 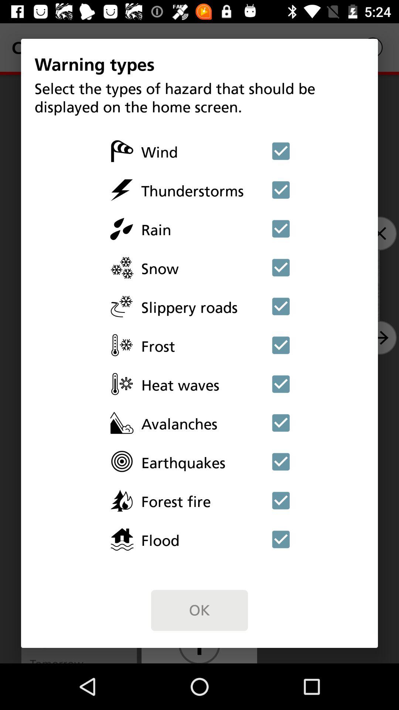 What do you see at coordinates (281, 190) in the screenshot?
I see `meteoswiss` at bounding box center [281, 190].